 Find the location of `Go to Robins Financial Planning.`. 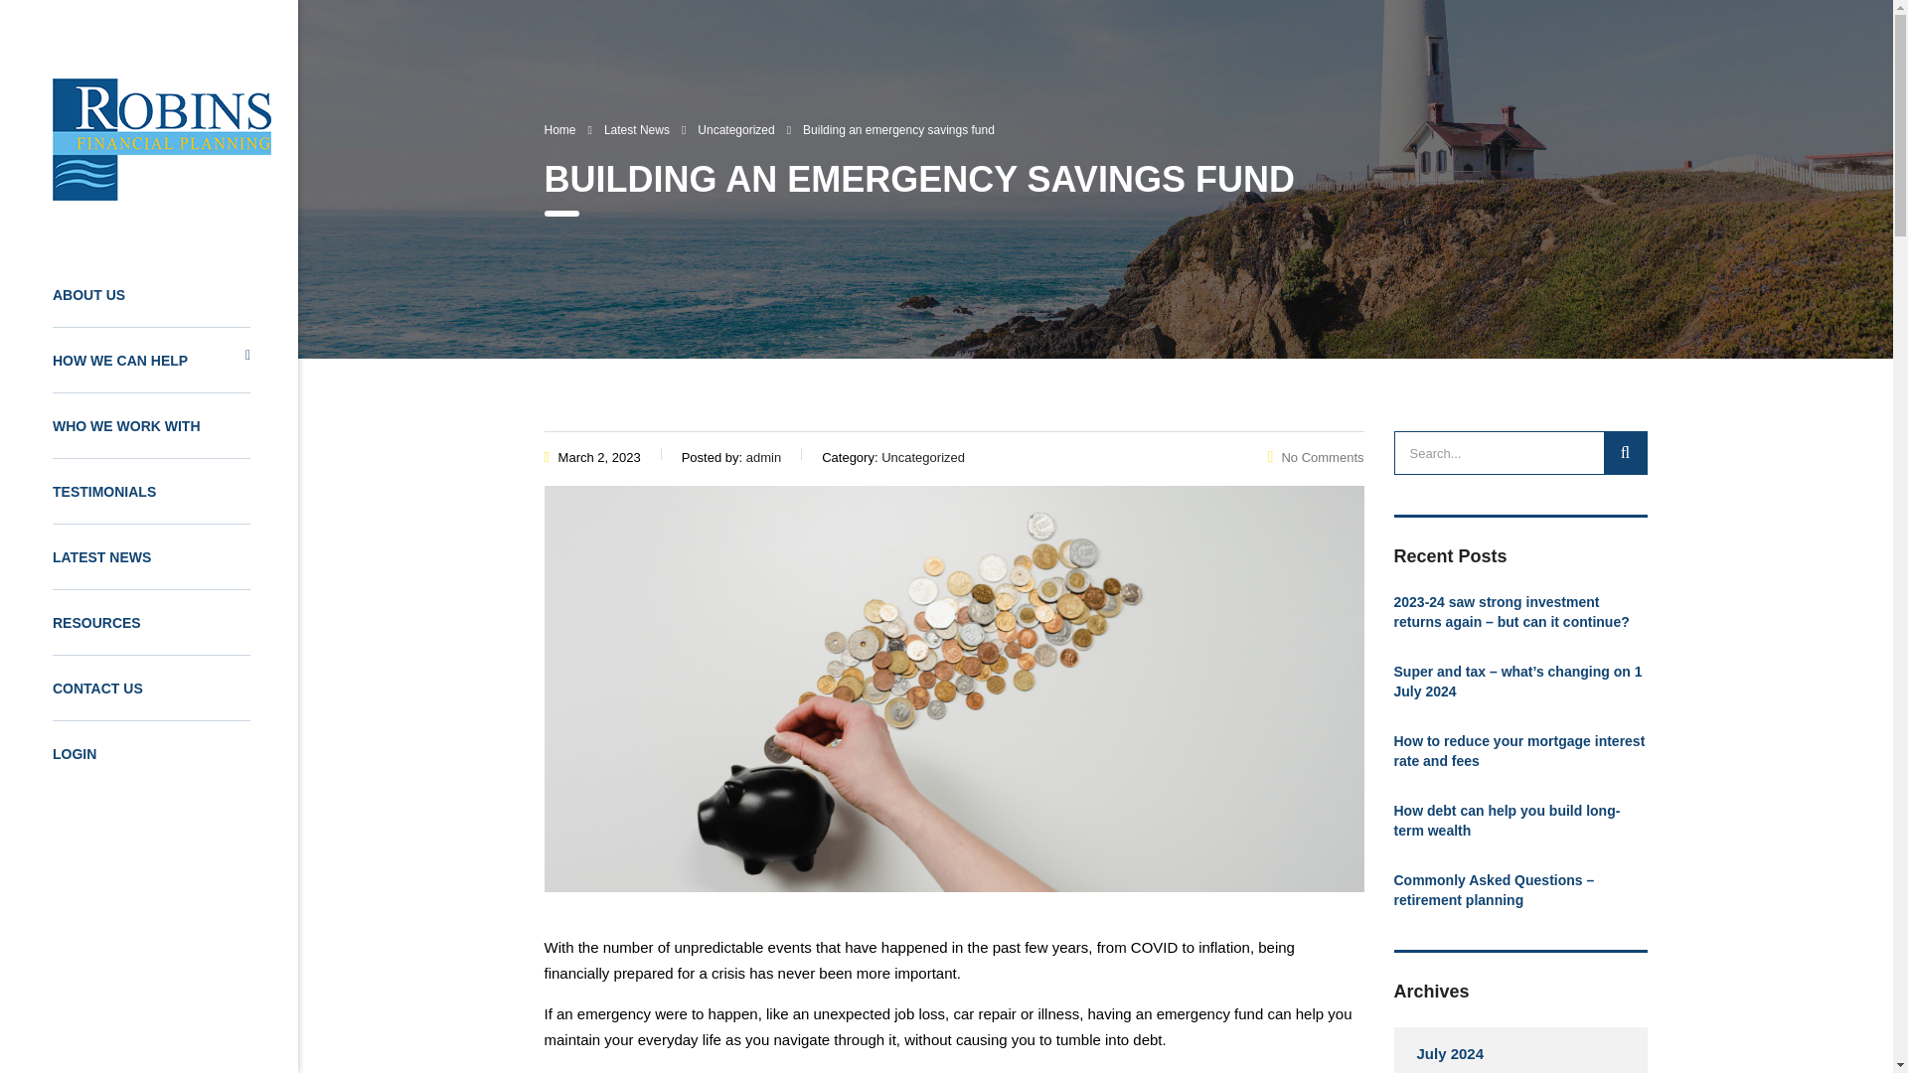

Go to Robins Financial Planning. is located at coordinates (559, 130).